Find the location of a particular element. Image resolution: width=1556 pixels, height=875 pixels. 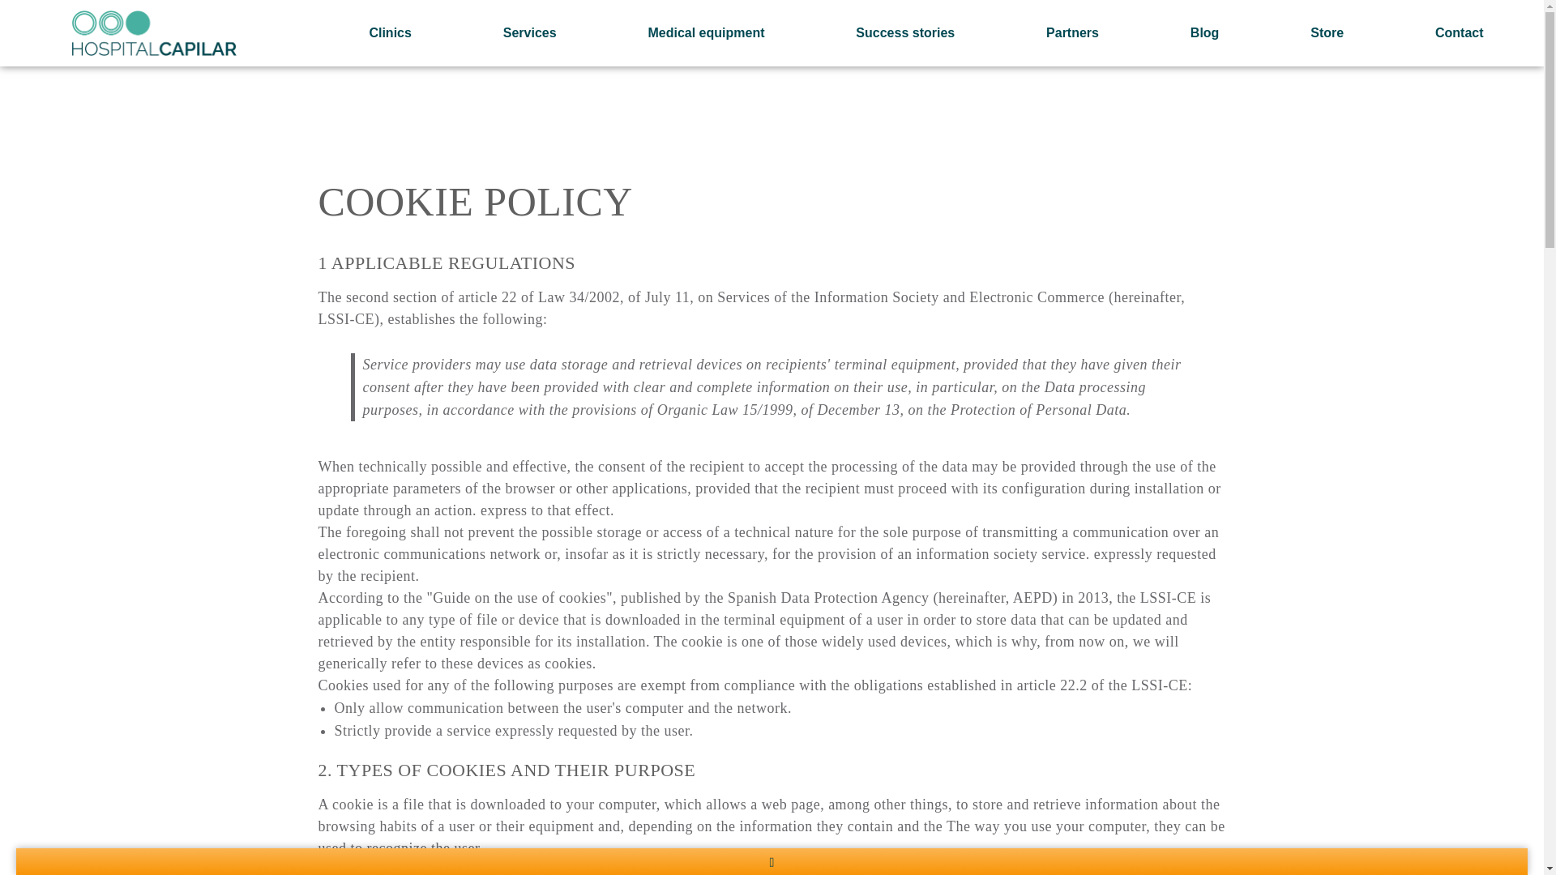

Clinics is located at coordinates (391, 32).